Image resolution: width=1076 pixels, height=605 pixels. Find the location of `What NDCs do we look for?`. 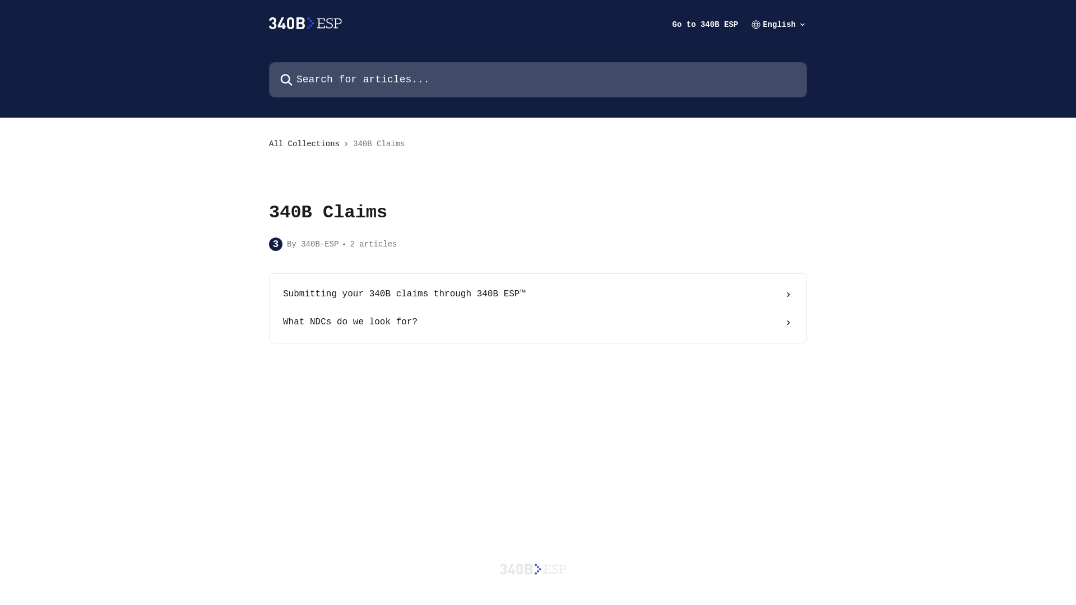

What NDCs do we look for? is located at coordinates (538, 323).